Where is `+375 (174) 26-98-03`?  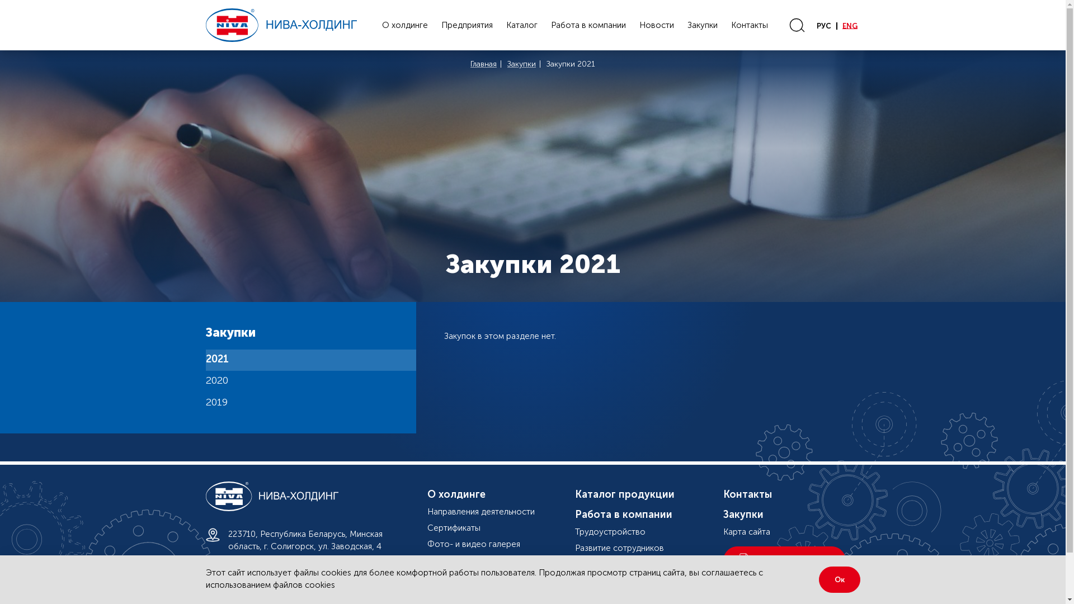
+375 (174) 26-98-03 is located at coordinates (267, 568).